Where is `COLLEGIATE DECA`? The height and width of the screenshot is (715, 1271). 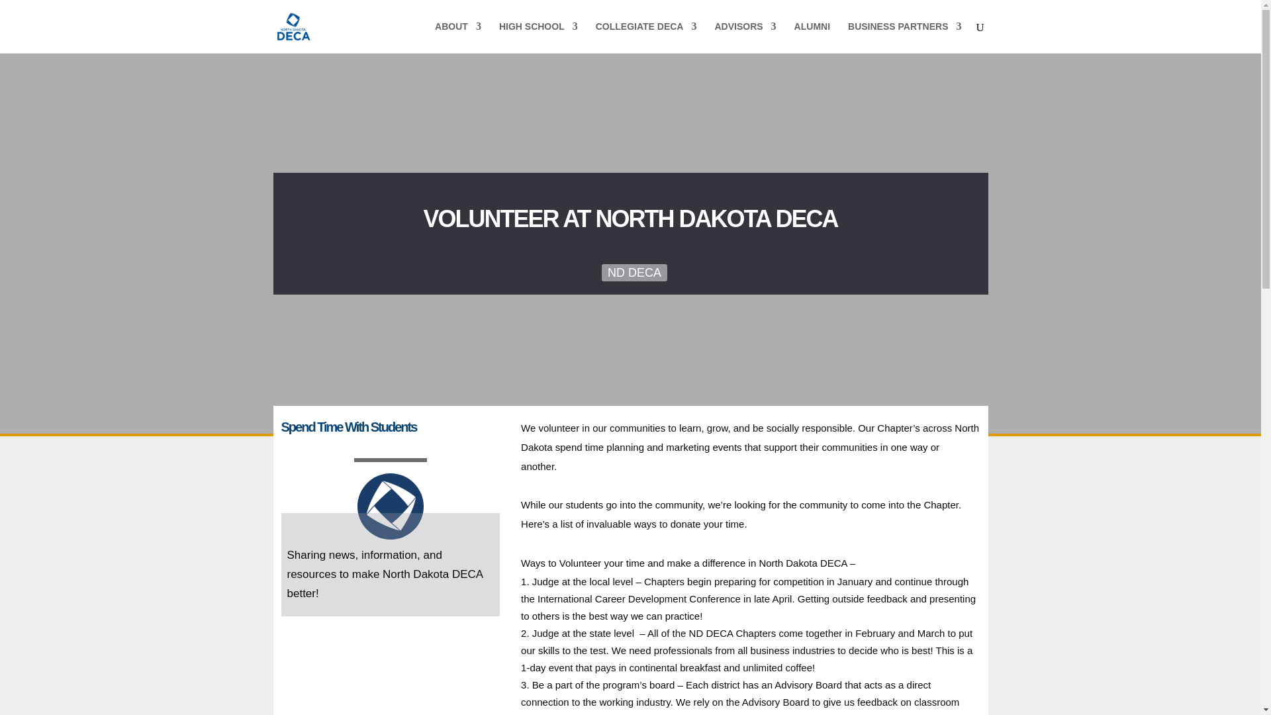 COLLEGIATE DECA is located at coordinates (646, 37).